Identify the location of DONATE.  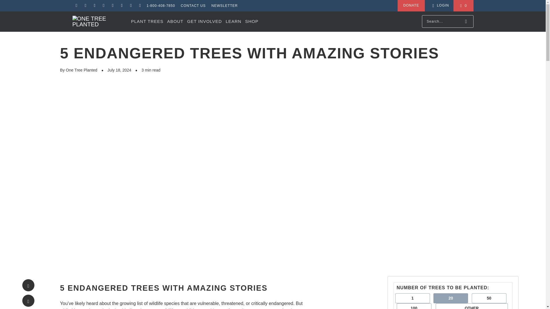
(411, 6).